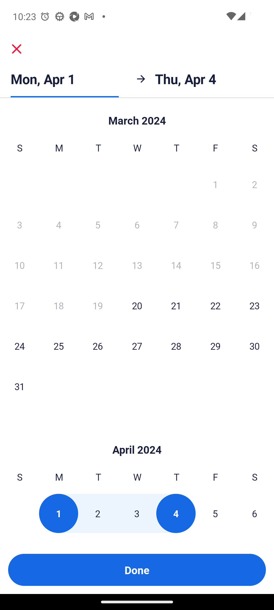 This screenshot has height=610, width=274. I want to click on 13 Wednesday, March 13, 2024, so click(137, 265).